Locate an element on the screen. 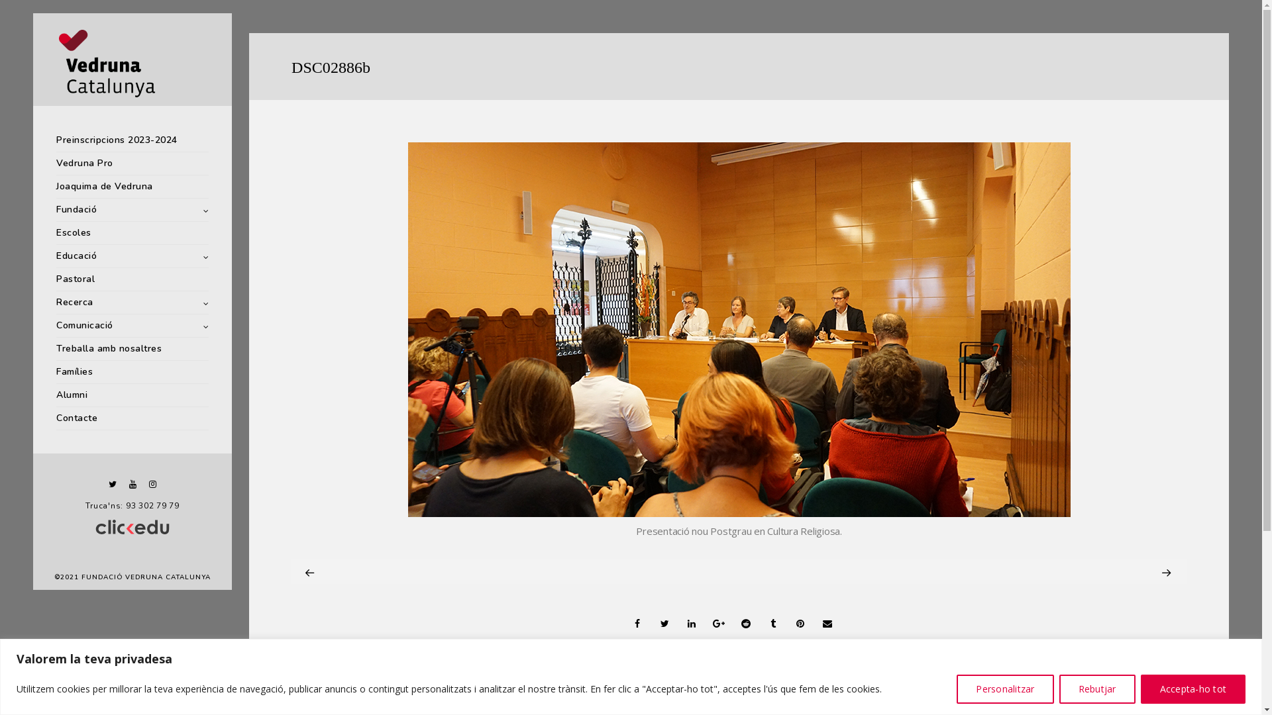 Image resolution: width=1272 pixels, height=715 pixels. Joaquima de Vedruna is located at coordinates (132, 187).